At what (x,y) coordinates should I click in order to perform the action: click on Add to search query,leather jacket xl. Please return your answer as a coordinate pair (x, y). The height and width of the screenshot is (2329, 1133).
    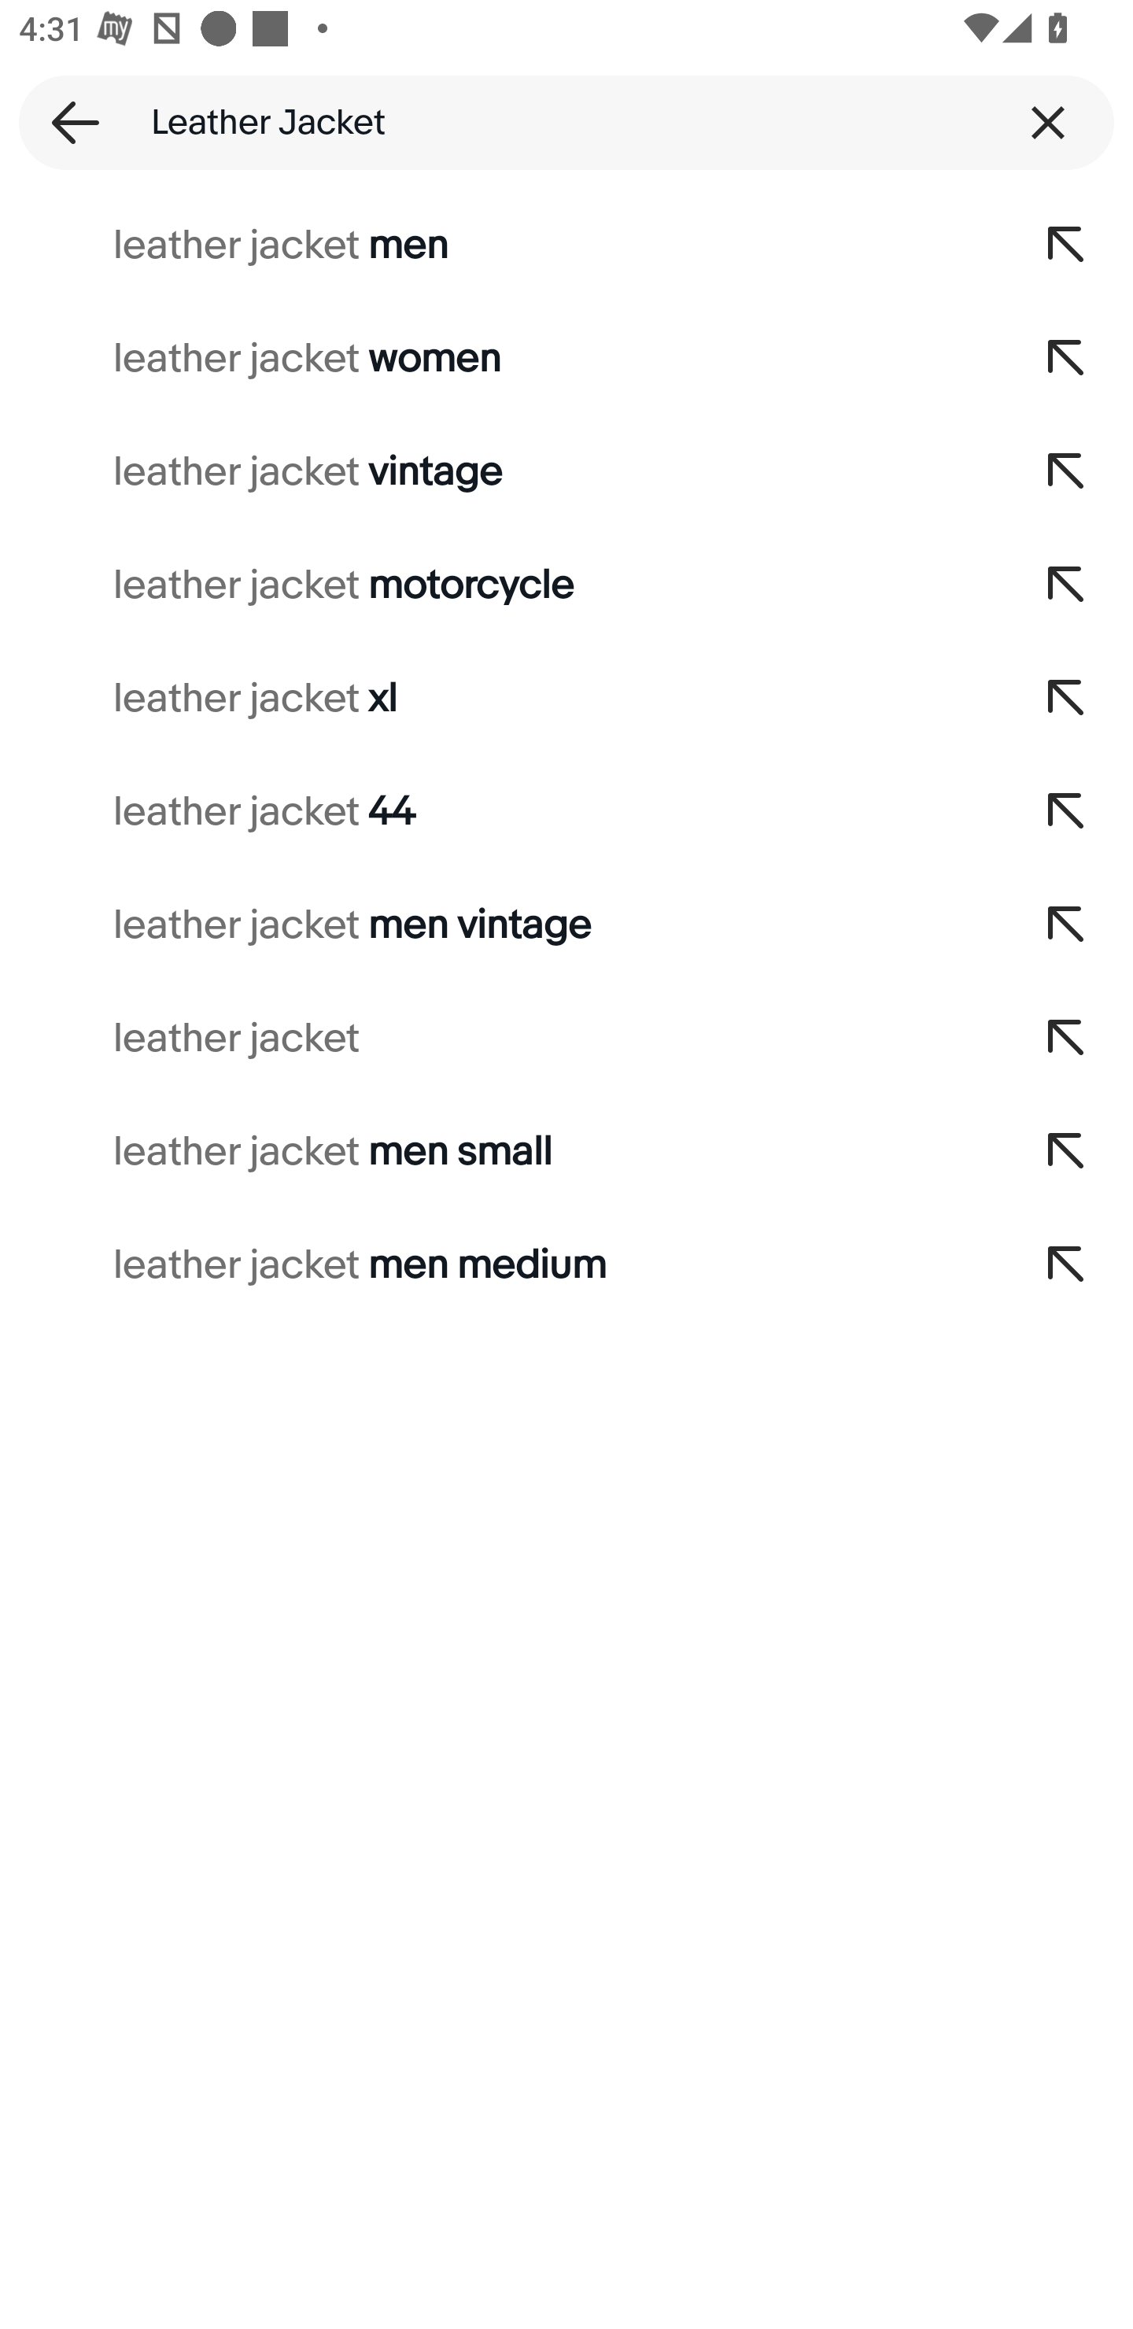
    Looking at the image, I should click on (1067, 699).